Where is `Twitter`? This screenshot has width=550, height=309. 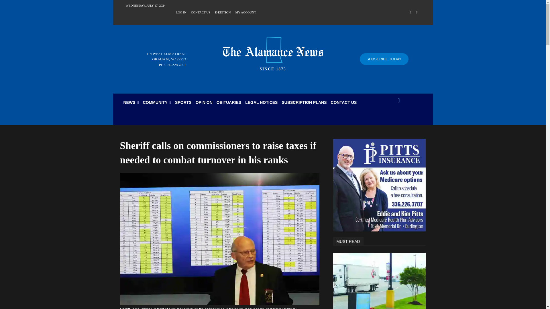
Twitter is located at coordinates (417, 13).